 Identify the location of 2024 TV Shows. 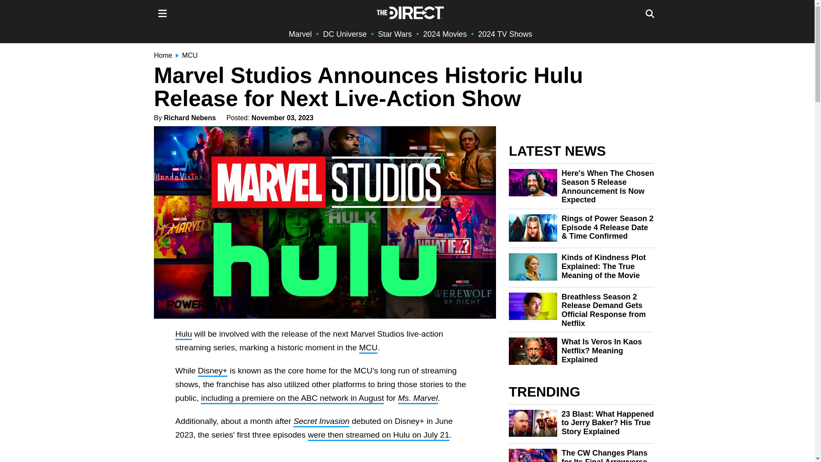
(505, 34).